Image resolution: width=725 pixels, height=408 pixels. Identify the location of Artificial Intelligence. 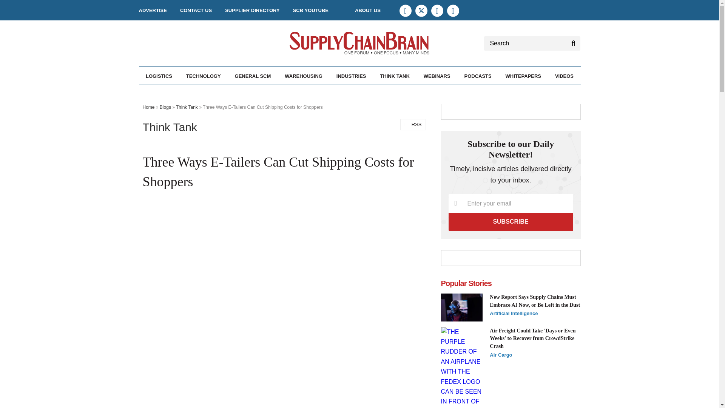
(227, 92).